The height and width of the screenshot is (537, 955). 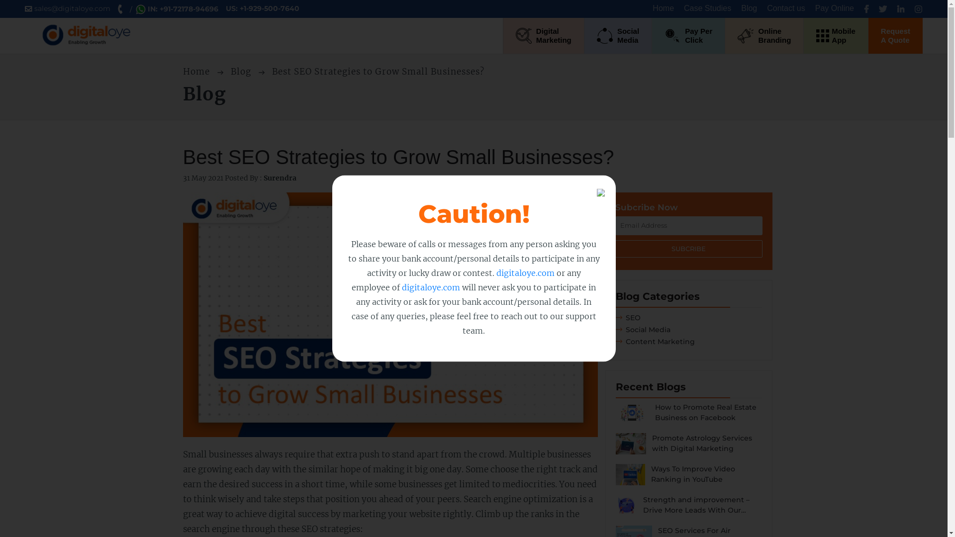 I want to click on Online
Branding, so click(x=764, y=36).